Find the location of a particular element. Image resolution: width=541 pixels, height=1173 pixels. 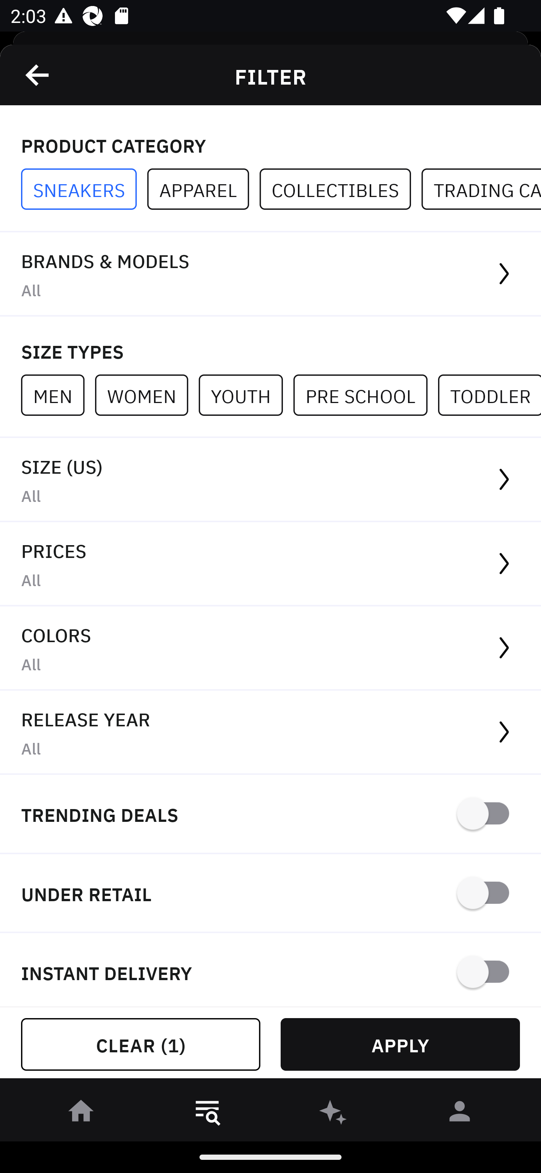

BRANDS & MODELS All is located at coordinates (270, 274).